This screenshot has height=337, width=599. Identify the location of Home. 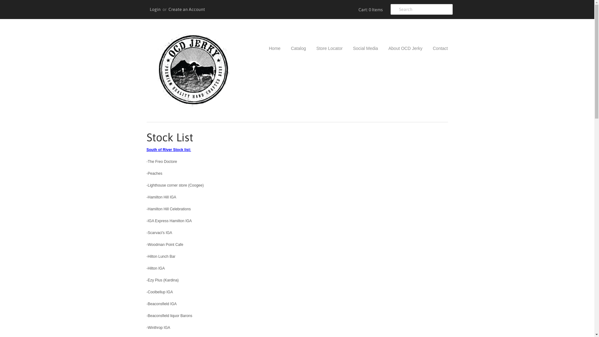
(275, 48).